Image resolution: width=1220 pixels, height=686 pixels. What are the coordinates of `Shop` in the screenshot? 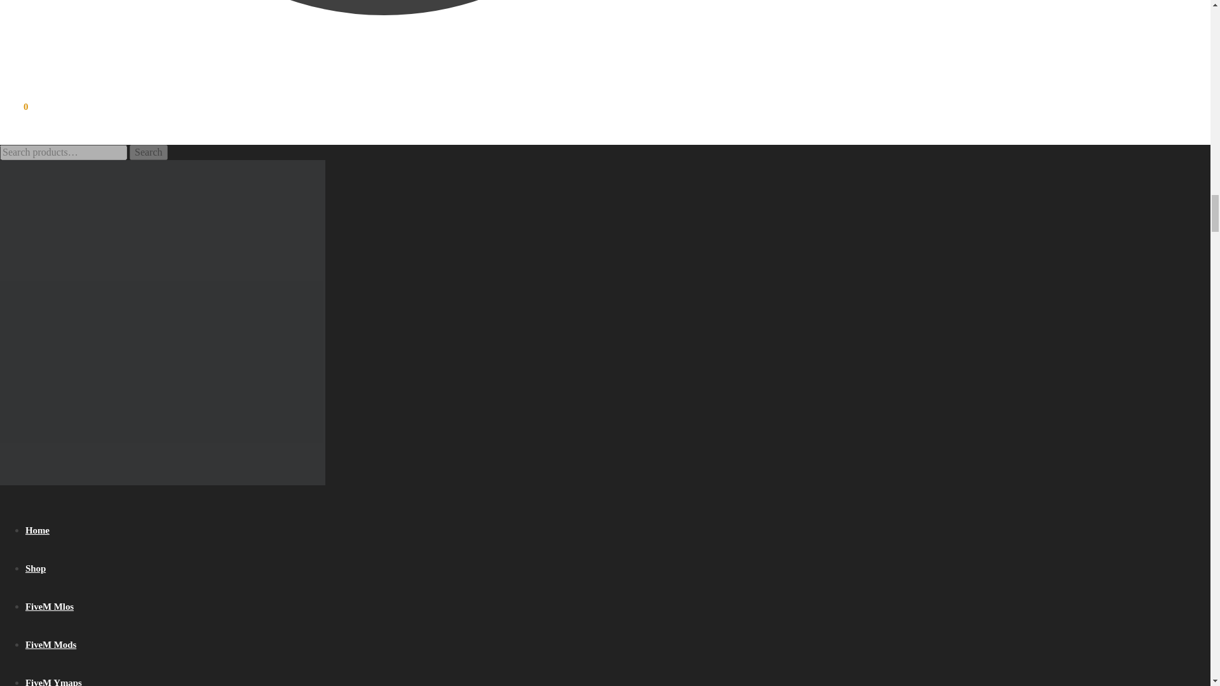 It's located at (36, 568).